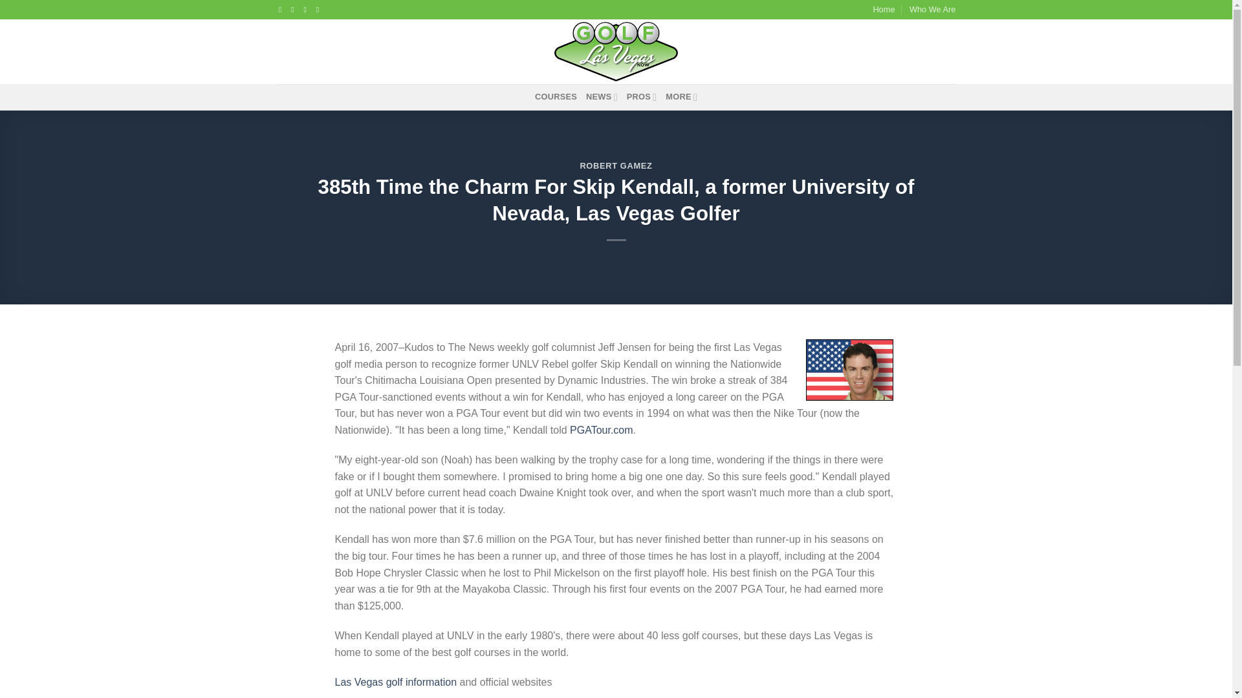 The width and height of the screenshot is (1242, 698). What do you see at coordinates (602, 96) in the screenshot?
I see `NEWS` at bounding box center [602, 96].